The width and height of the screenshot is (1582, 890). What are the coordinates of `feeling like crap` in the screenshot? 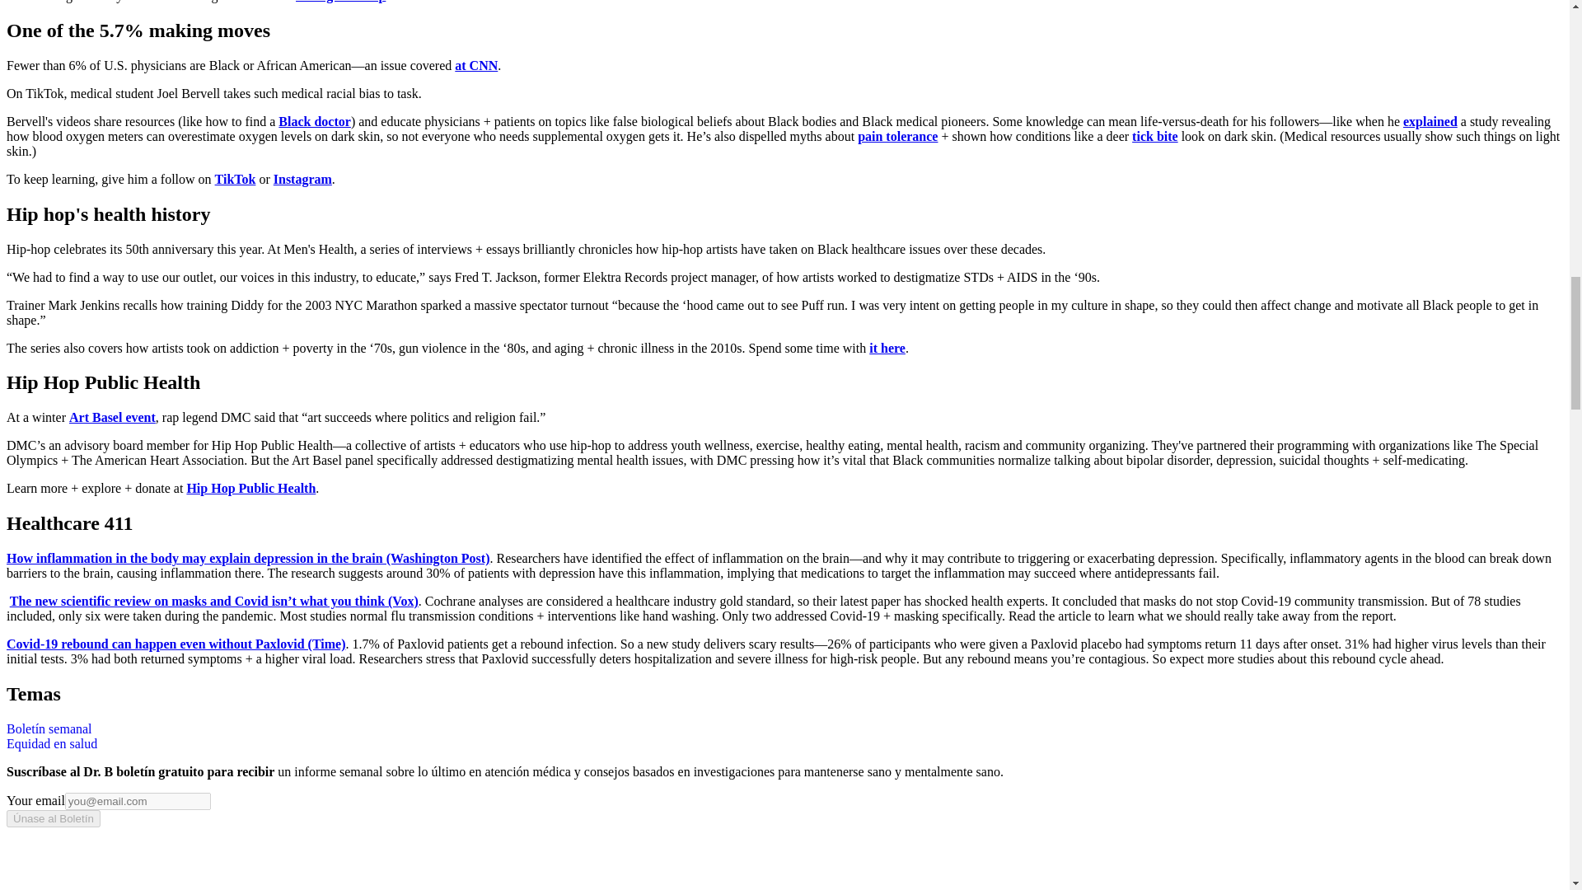 It's located at (341, 2).